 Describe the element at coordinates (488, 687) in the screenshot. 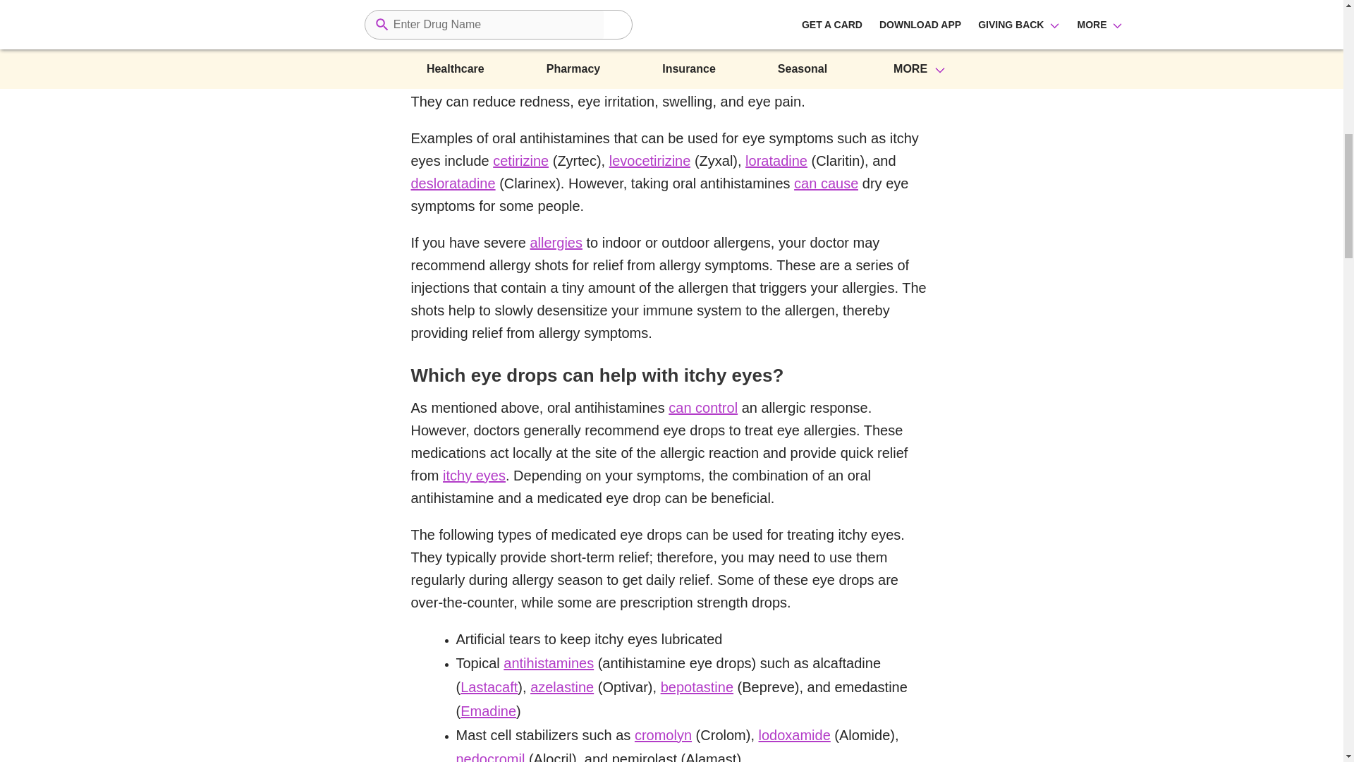

I see `Lastacaft` at that location.